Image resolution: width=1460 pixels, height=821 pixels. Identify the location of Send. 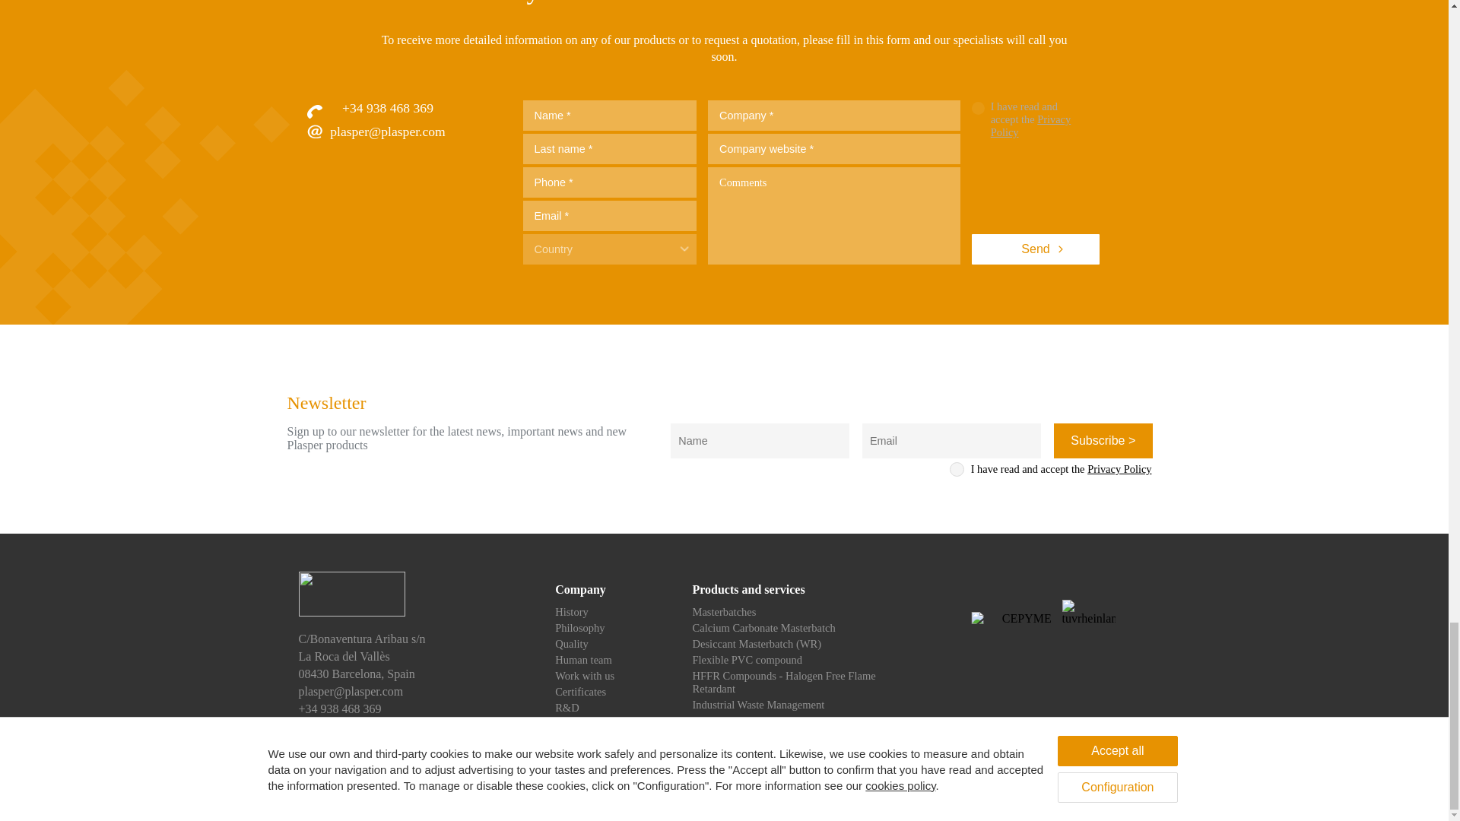
(1036, 249).